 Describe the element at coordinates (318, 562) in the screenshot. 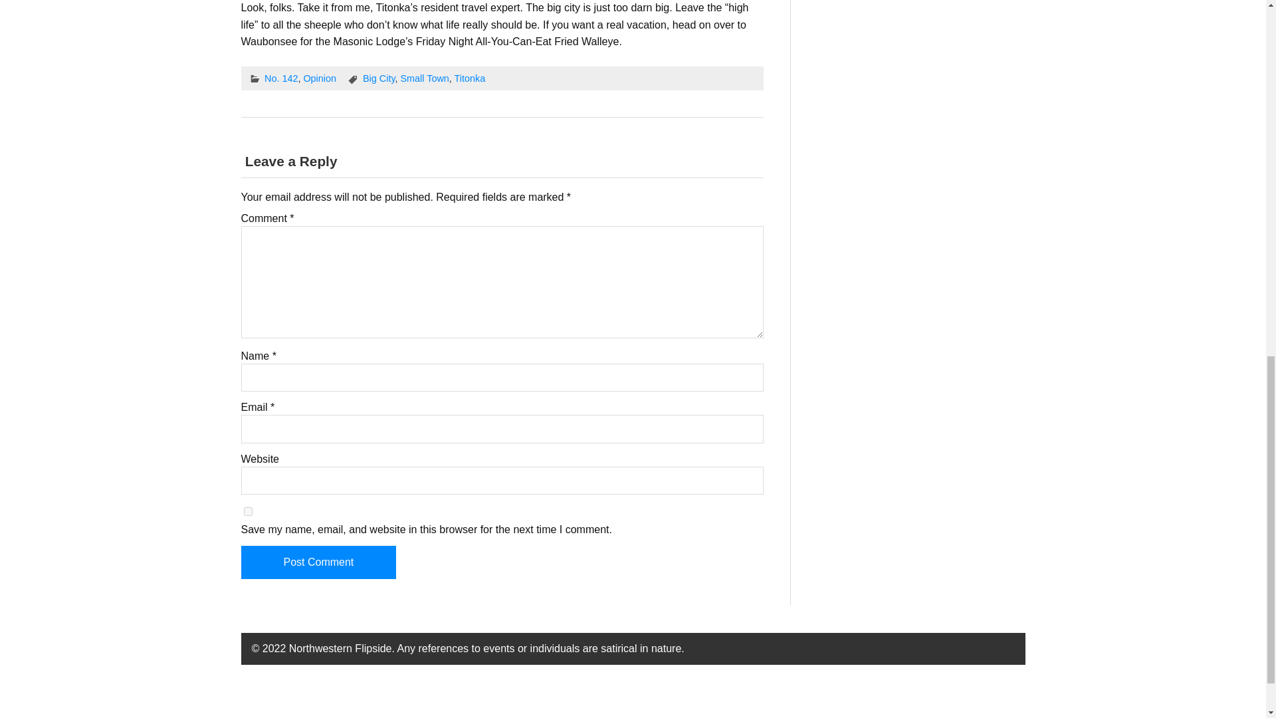

I see `Post Comment` at that location.